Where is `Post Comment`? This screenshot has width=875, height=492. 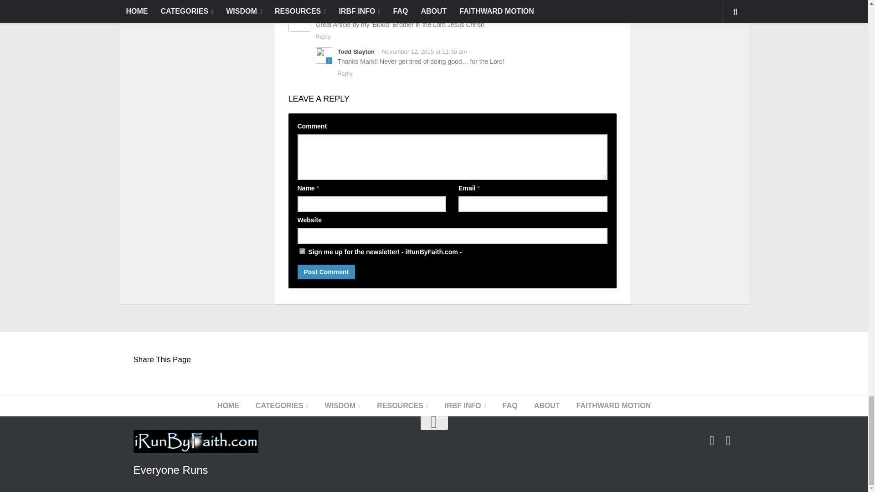 Post Comment is located at coordinates (326, 272).